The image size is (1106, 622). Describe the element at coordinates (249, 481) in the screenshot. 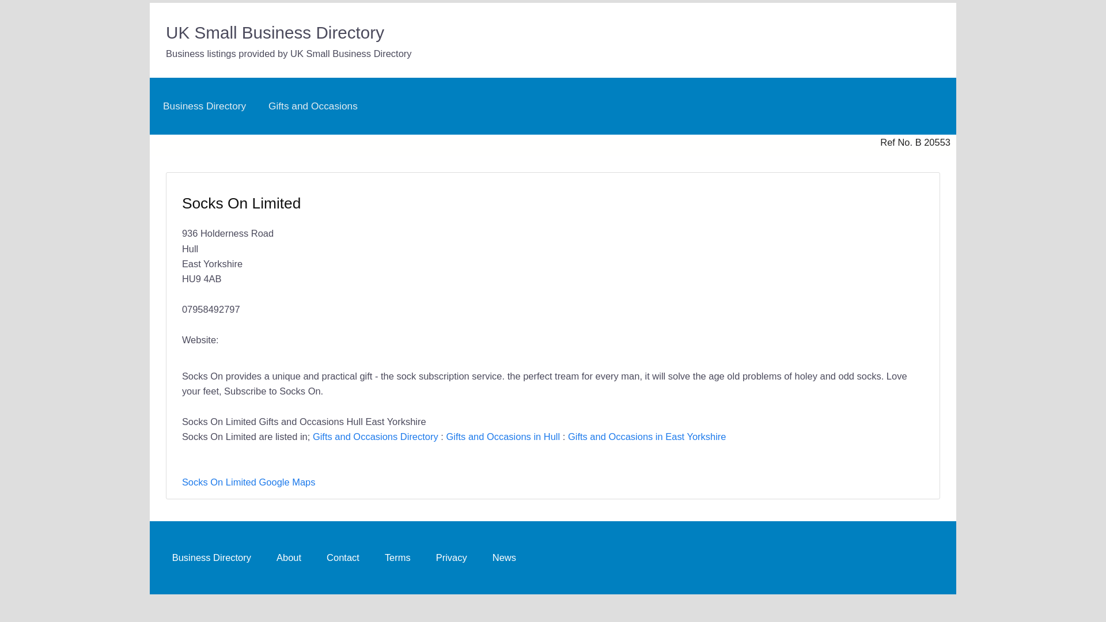

I see `Socks On Limited Google Maps` at that location.